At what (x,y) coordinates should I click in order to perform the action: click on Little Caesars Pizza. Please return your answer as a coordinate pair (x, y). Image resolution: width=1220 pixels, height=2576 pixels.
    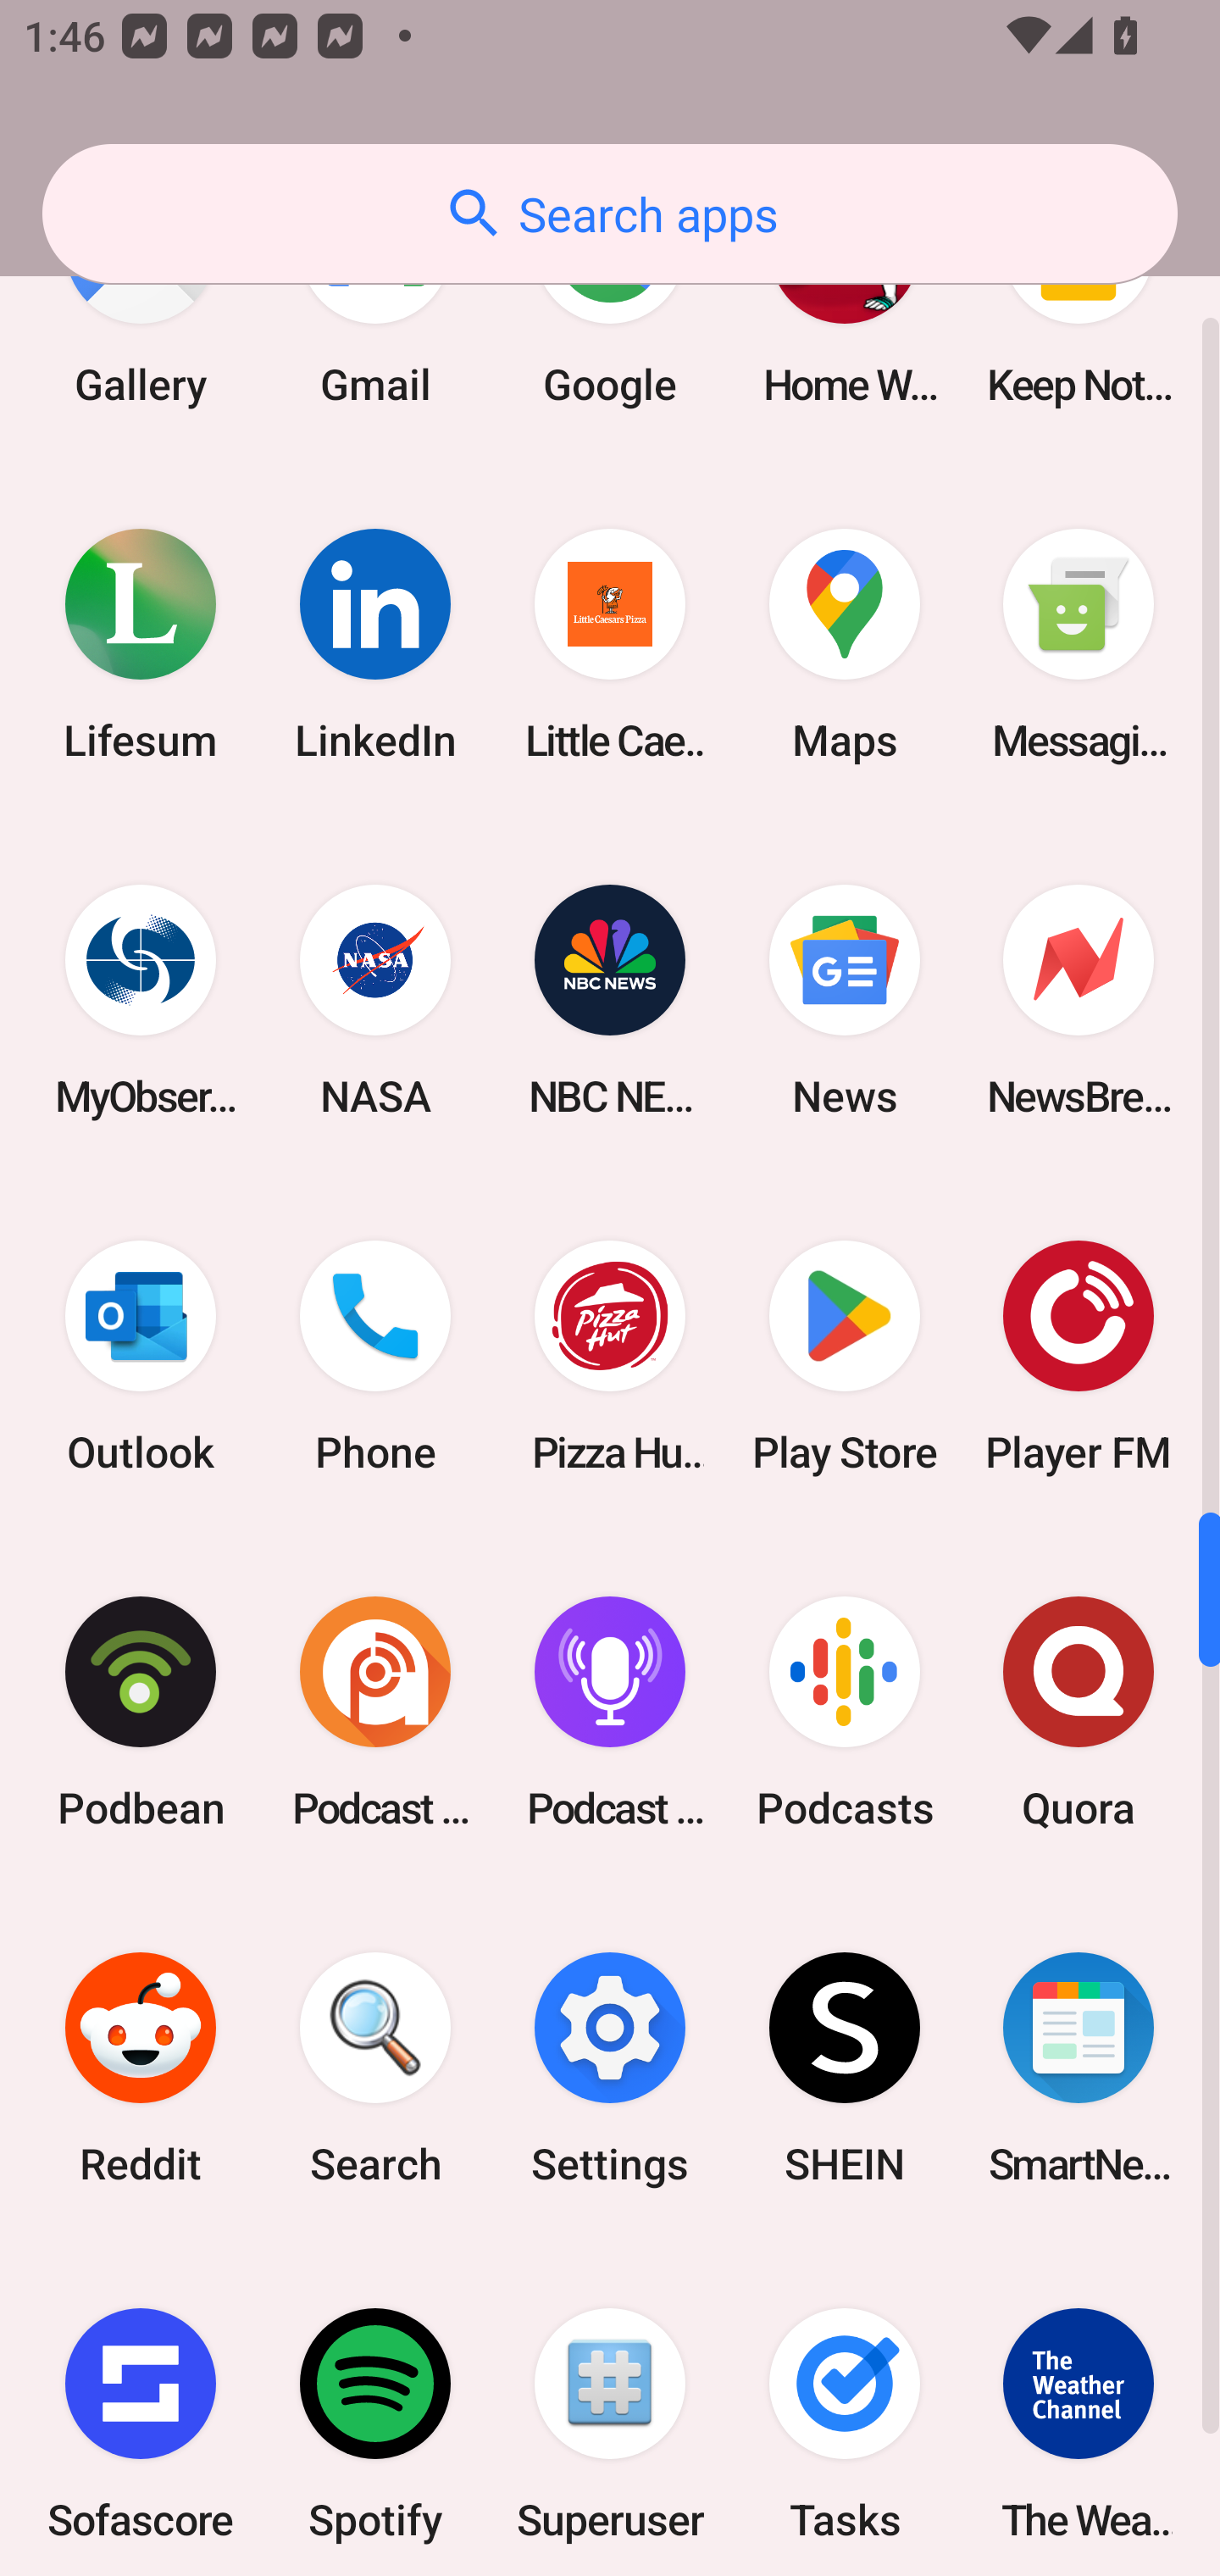
    Looking at the image, I should click on (610, 644).